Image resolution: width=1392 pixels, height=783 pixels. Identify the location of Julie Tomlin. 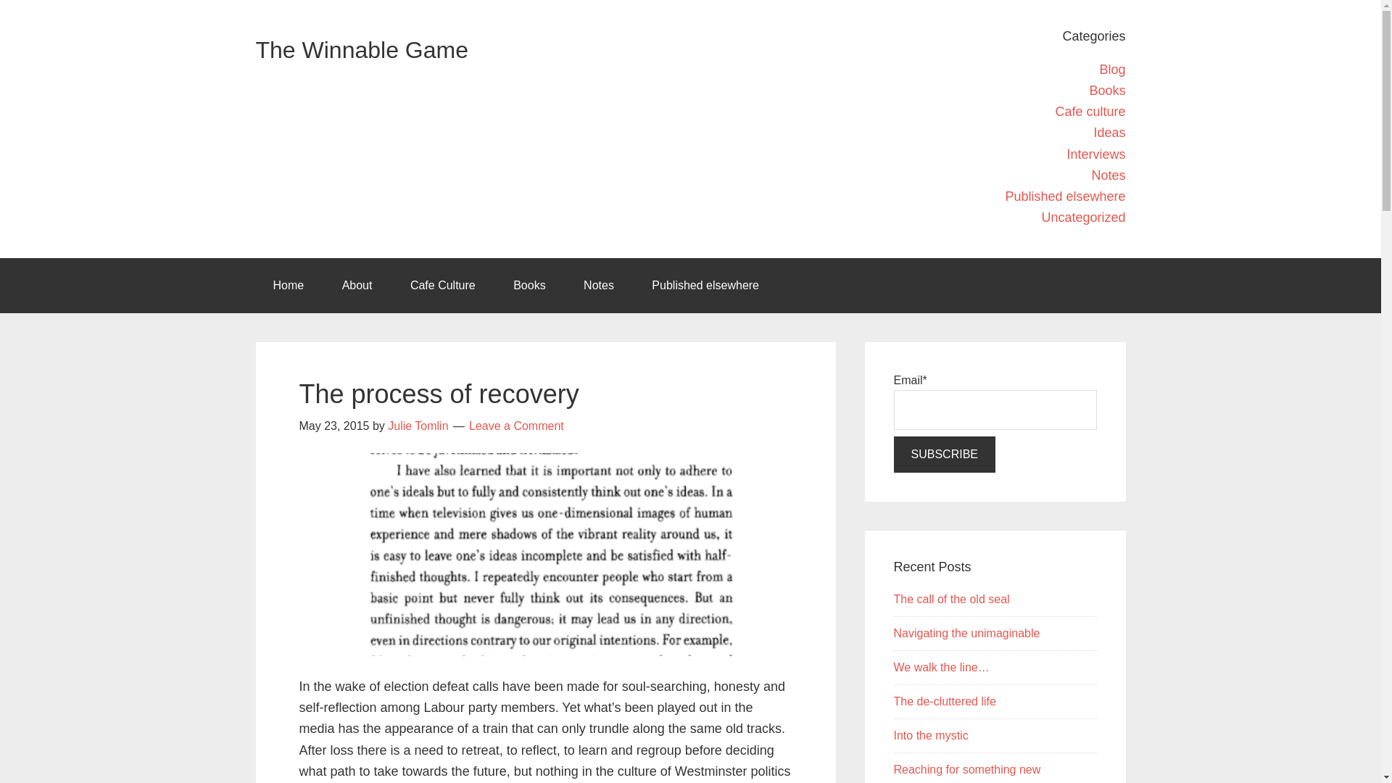
(418, 426).